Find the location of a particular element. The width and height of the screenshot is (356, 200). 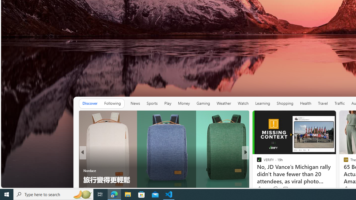

Health is located at coordinates (305, 103).